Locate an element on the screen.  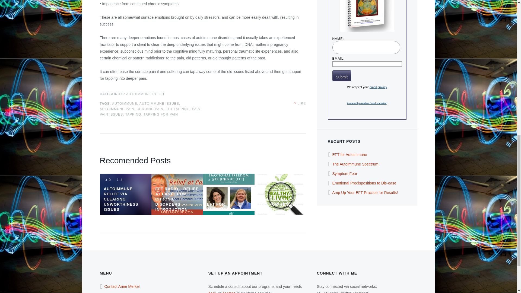
Likes - 2 is located at coordinates (158, 180).